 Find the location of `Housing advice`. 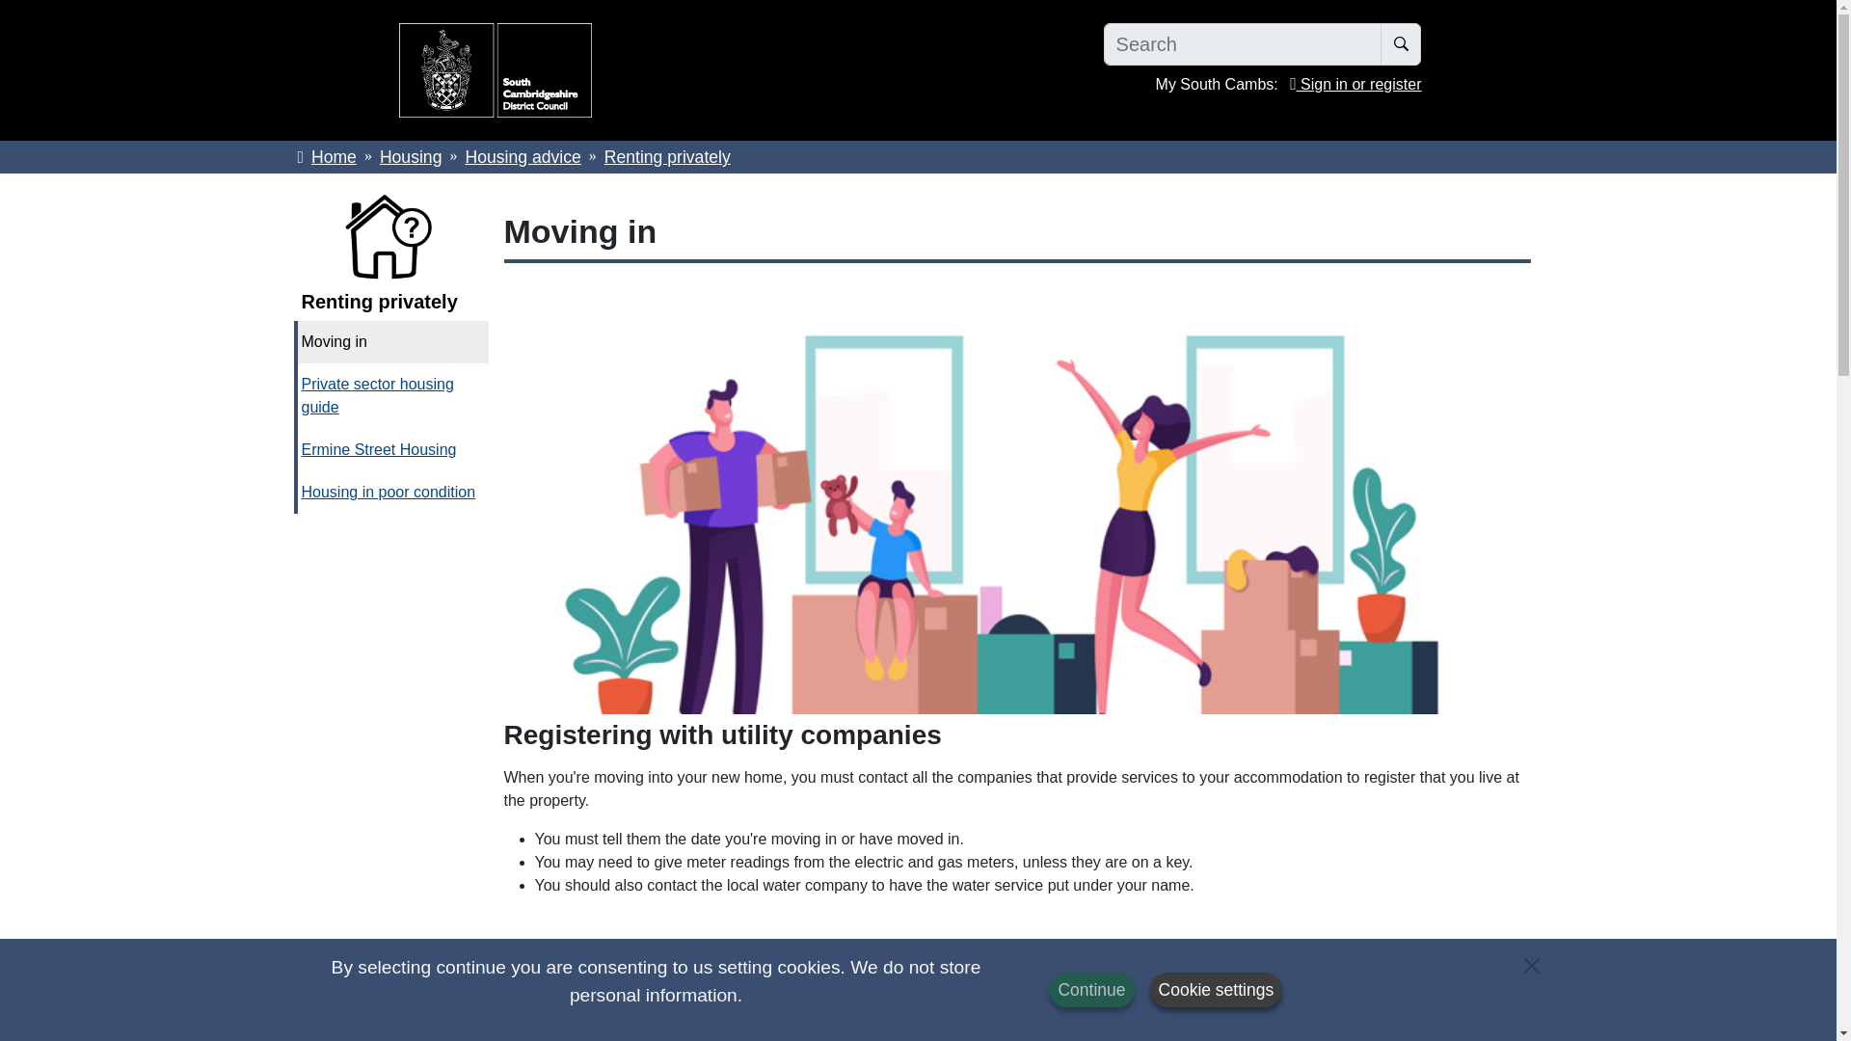

Housing advice is located at coordinates (523, 156).